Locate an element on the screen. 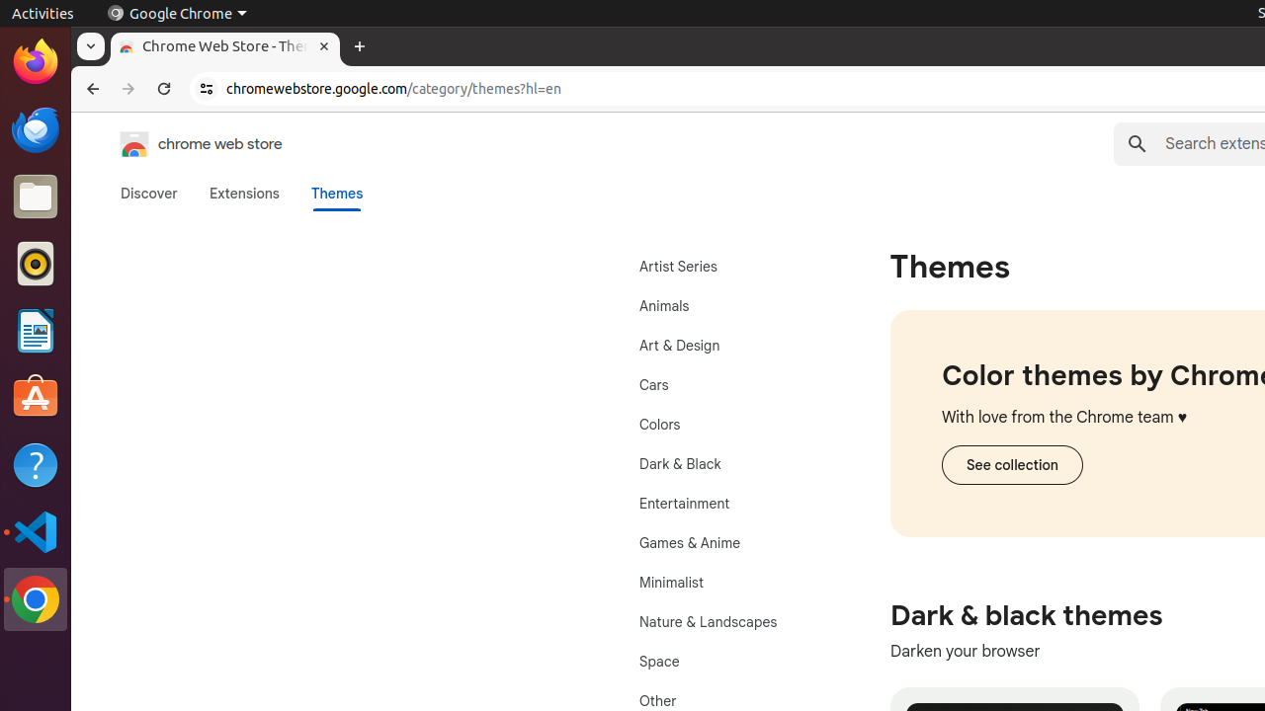  Thunderbird Mail is located at coordinates (36, 129).